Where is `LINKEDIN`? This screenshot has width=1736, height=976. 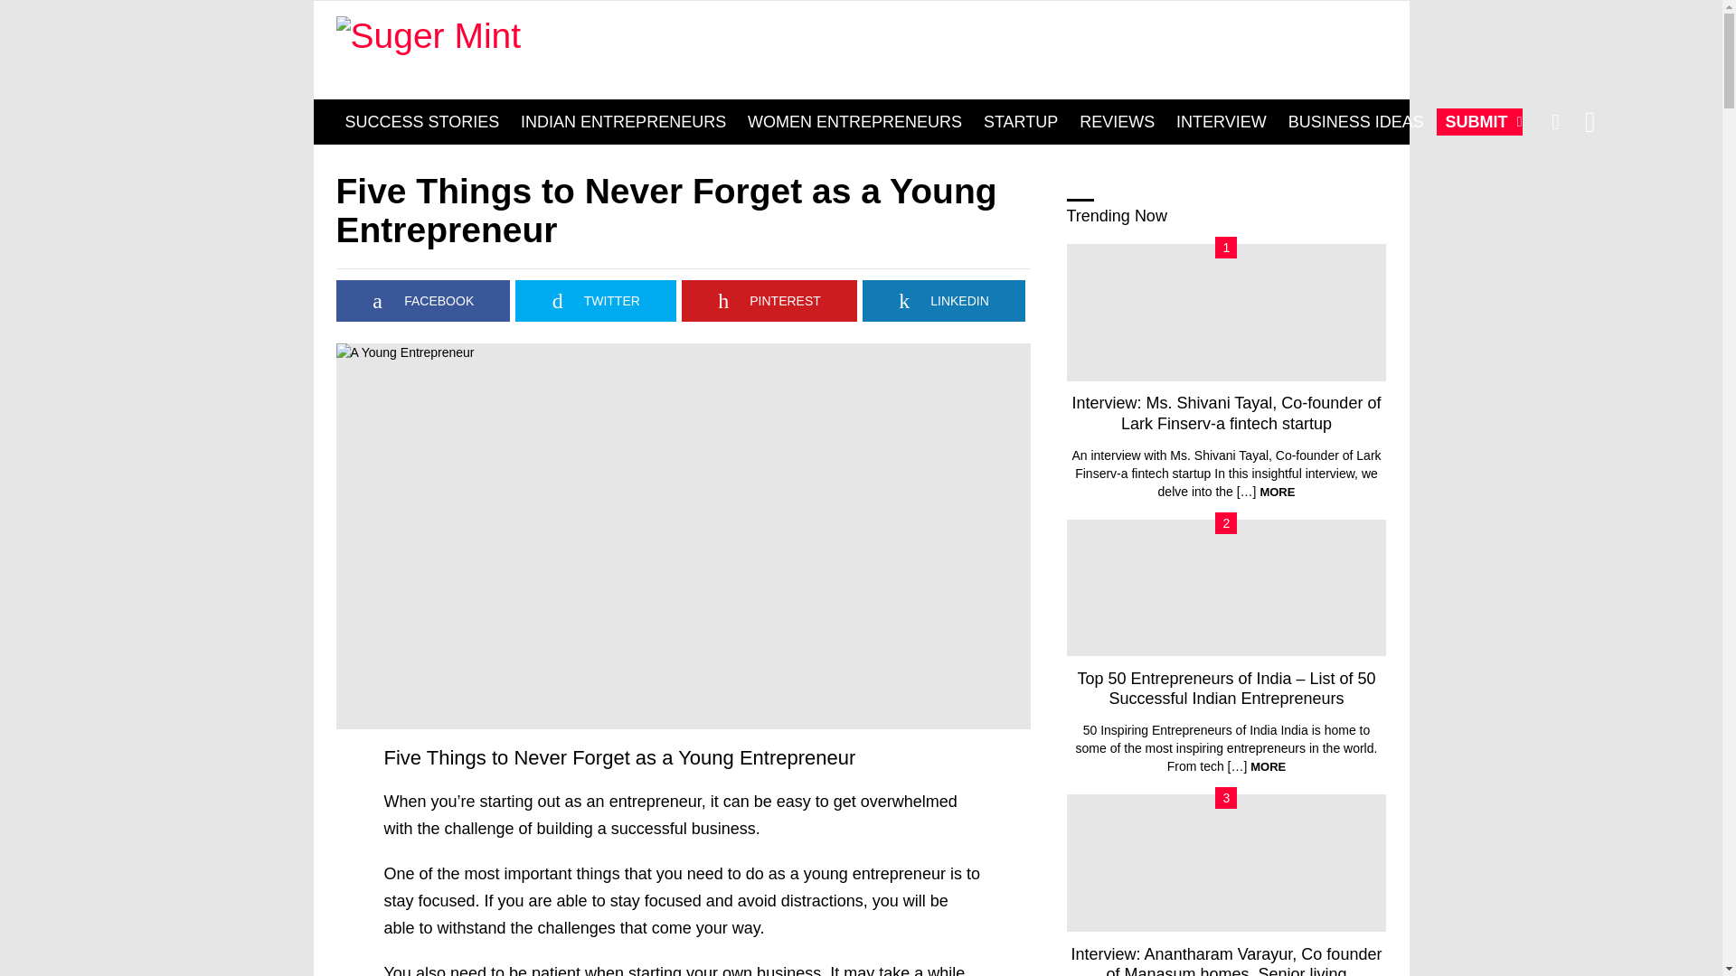 LINKEDIN is located at coordinates (944, 300).